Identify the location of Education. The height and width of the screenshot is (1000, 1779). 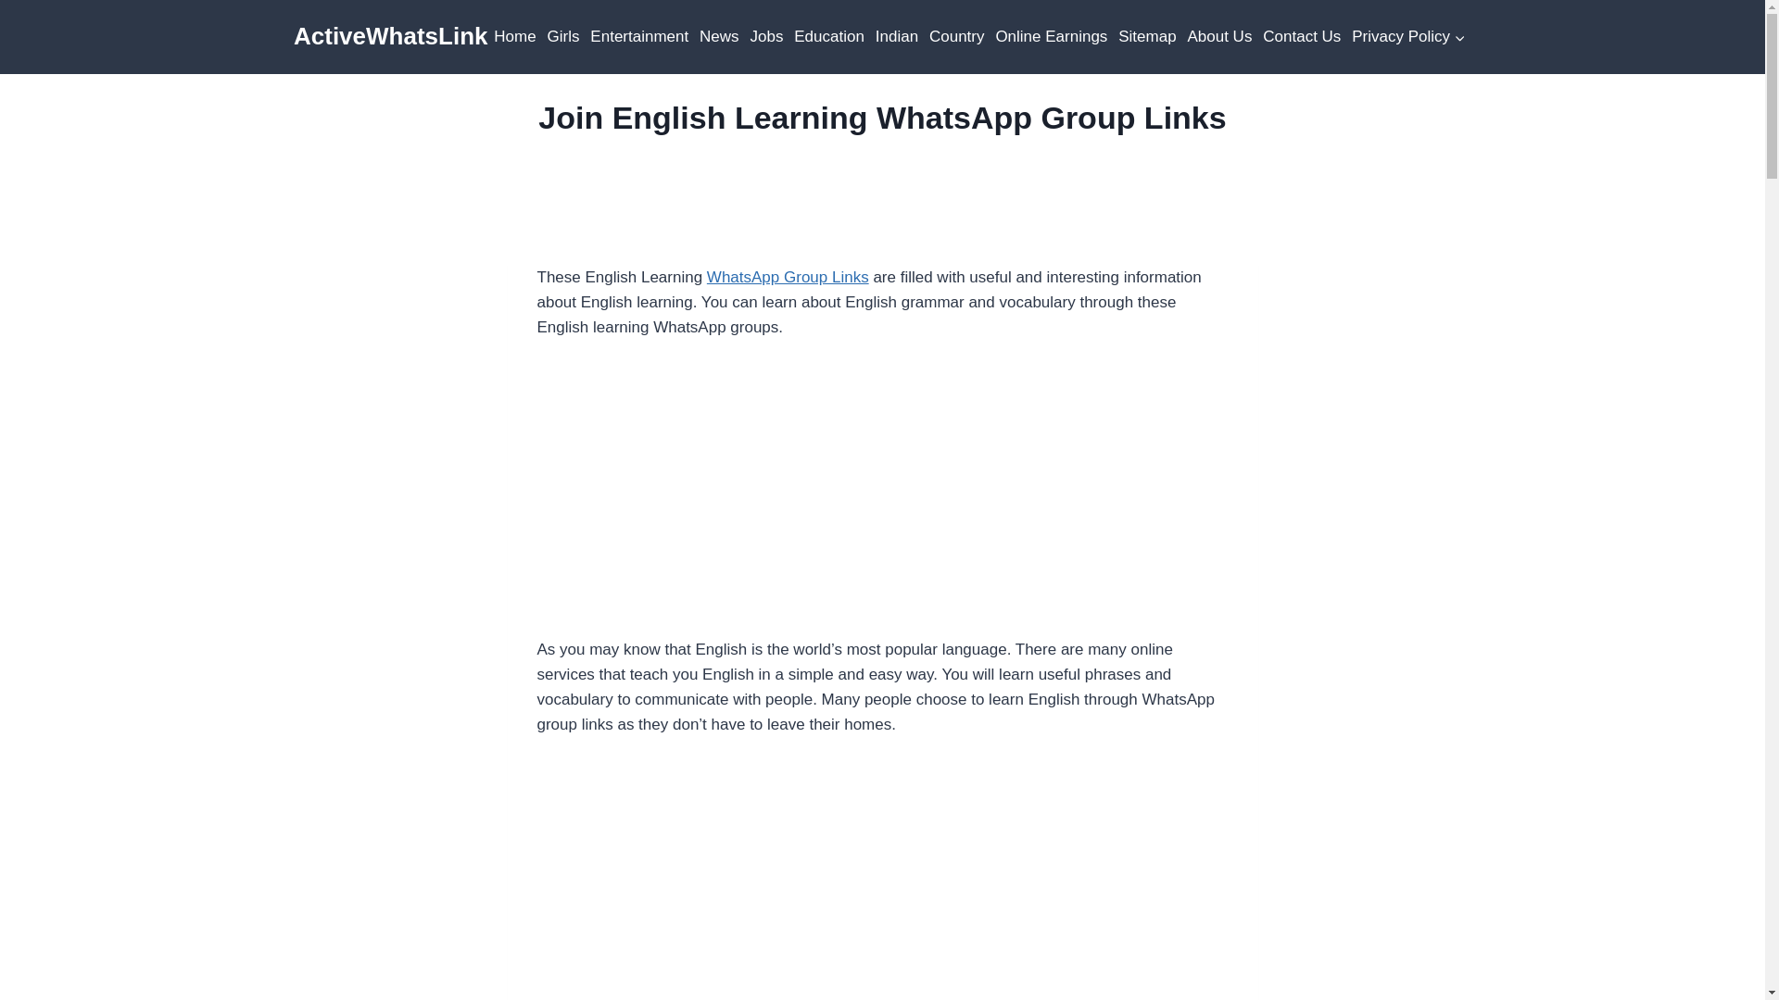
(828, 37).